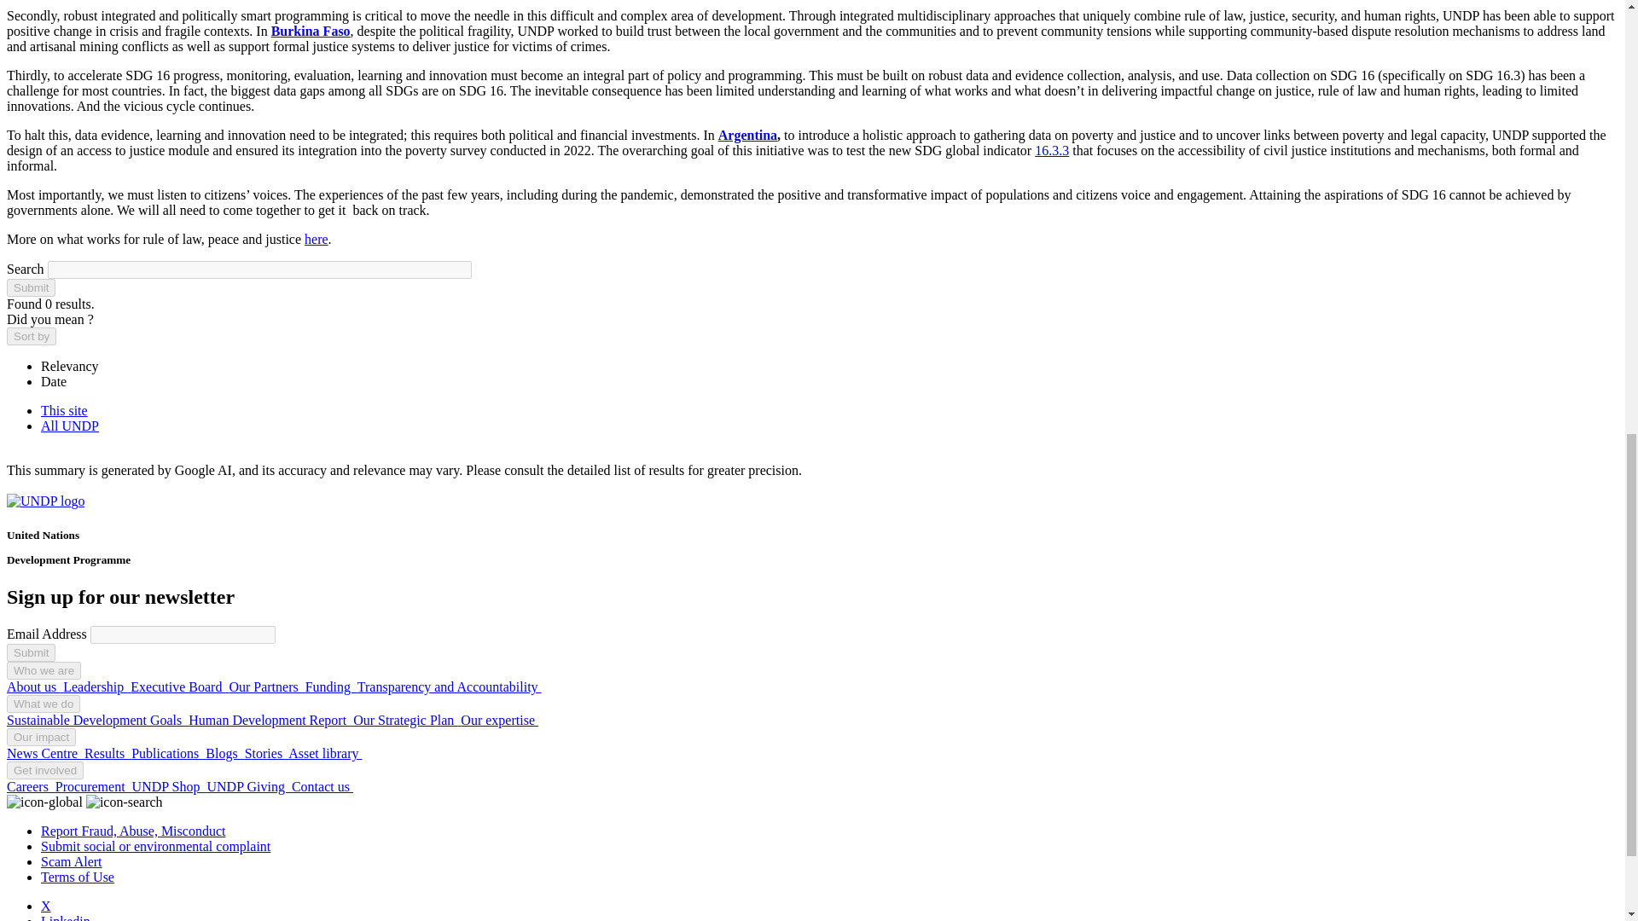 This screenshot has height=921, width=1638. I want to click on Who we are, so click(43, 670).